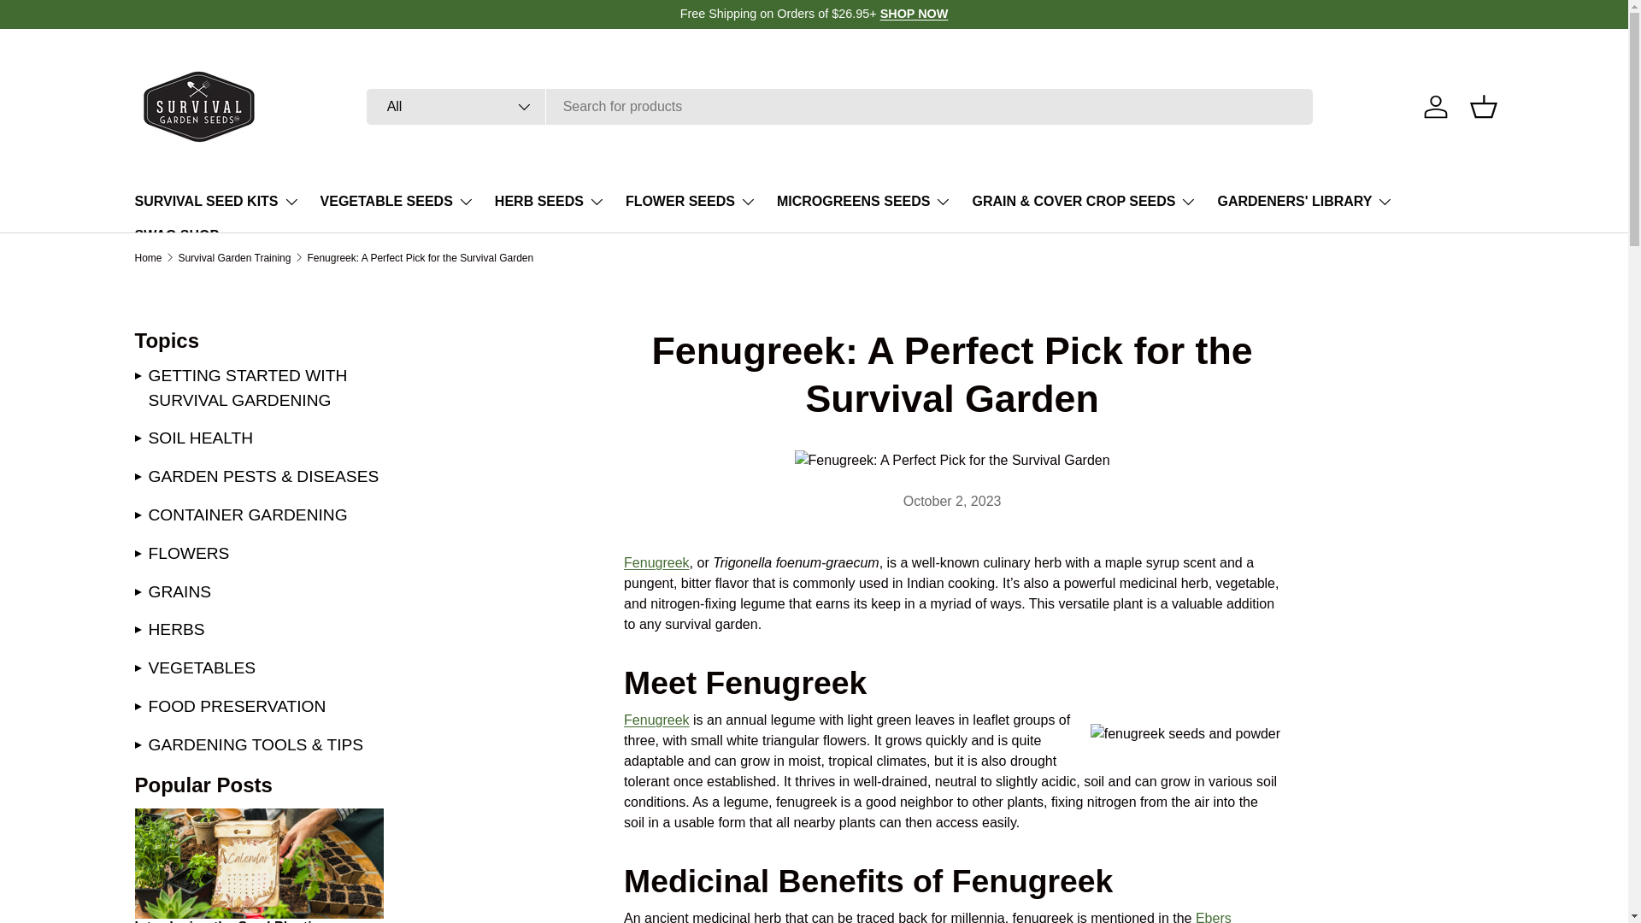 This screenshot has height=923, width=1641. What do you see at coordinates (77, 24) in the screenshot?
I see `Skip to content` at bounding box center [77, 24].